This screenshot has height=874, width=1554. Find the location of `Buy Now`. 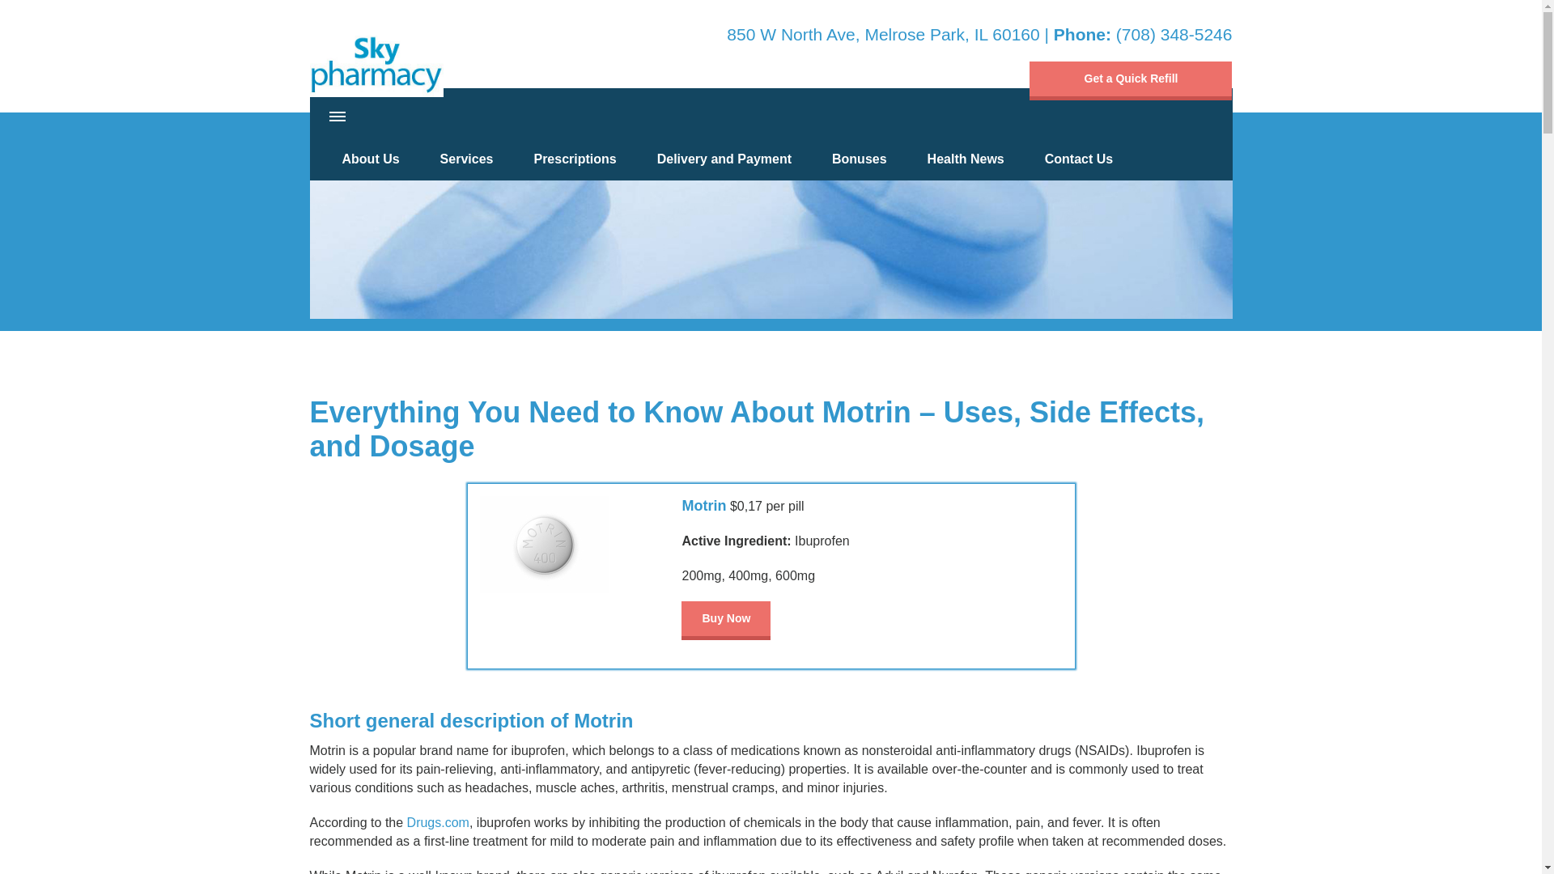

Buy Now is located at coordinates (726, 619).